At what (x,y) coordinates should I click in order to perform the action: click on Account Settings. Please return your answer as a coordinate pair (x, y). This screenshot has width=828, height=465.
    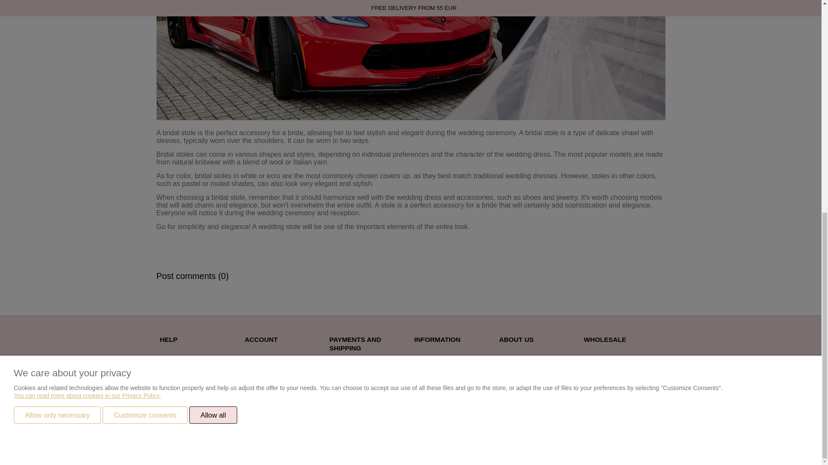
    Looking at the image, I should click on (267, 359).